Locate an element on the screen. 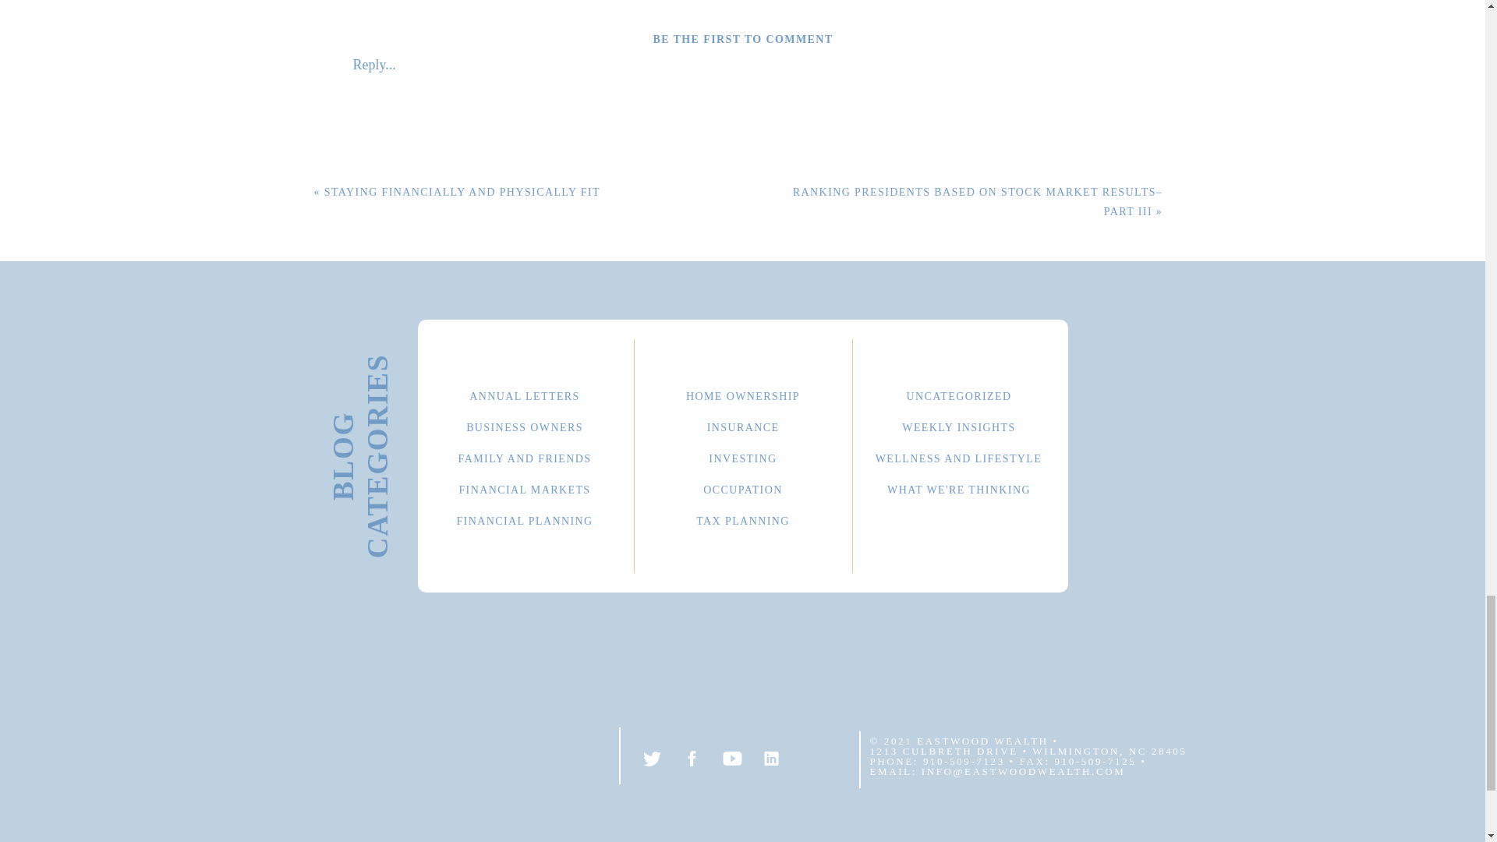  TAX PLANNING is located at coordinates (742, 518).